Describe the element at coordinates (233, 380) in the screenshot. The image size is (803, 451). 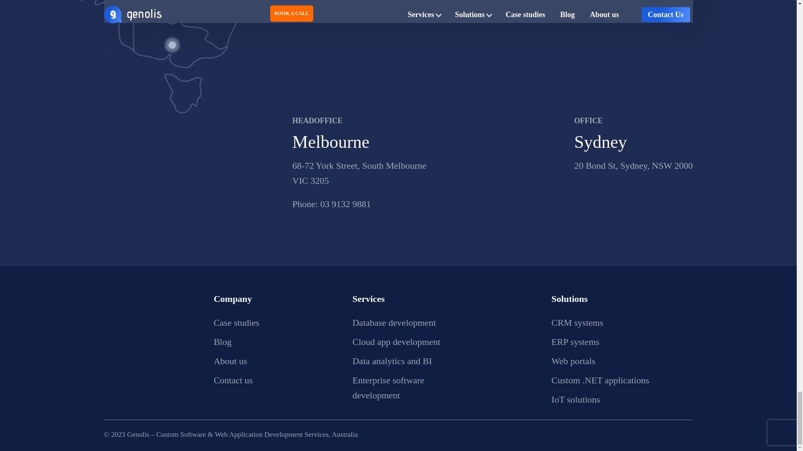
I see `Contact us` at that location.